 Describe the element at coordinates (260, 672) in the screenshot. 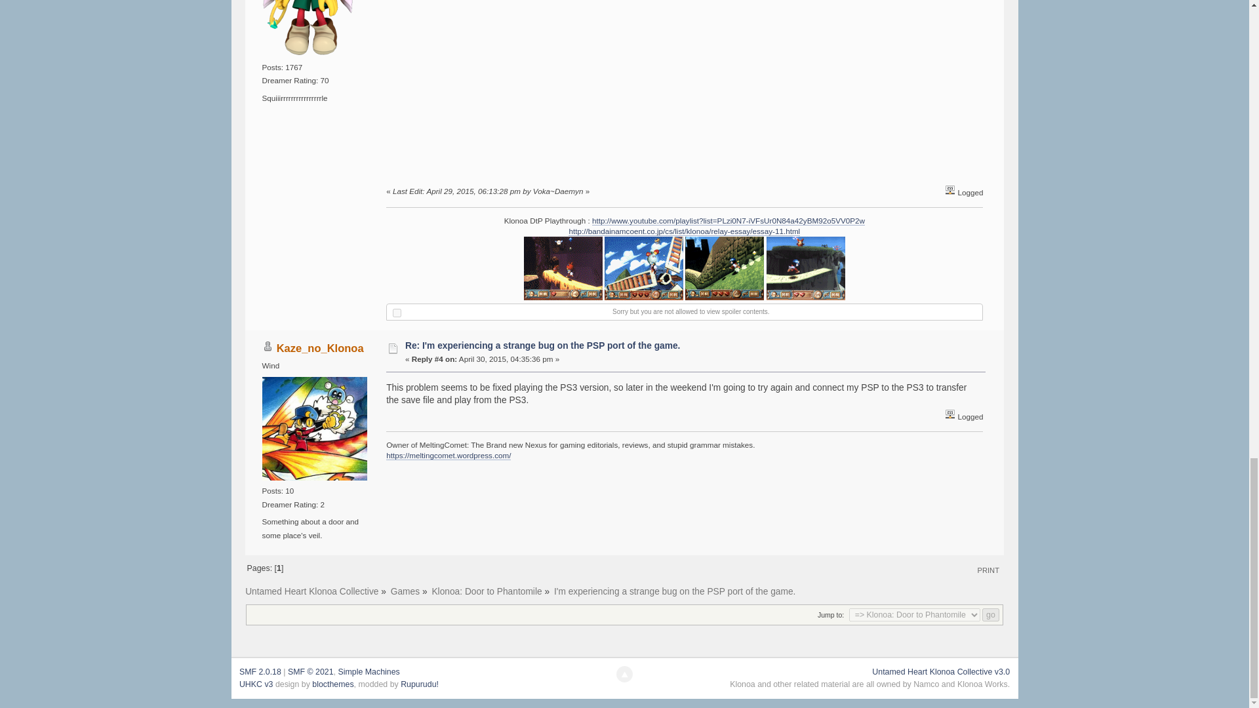

I see `Simple Machines Forum` at that location.